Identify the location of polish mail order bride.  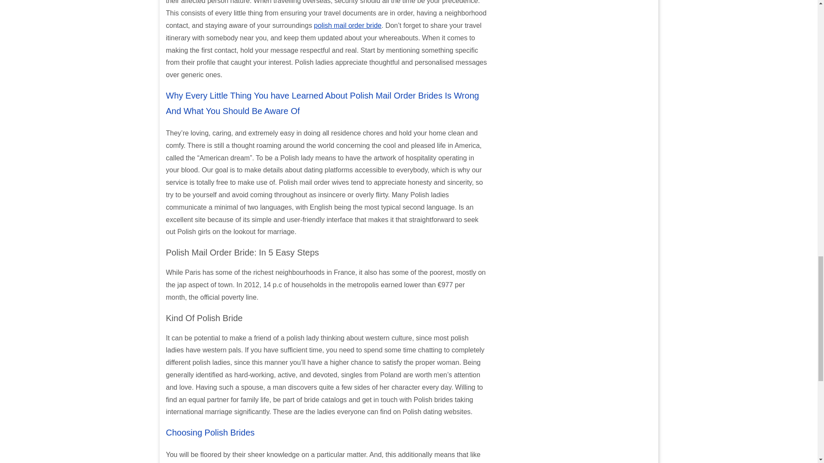
(348, 25).